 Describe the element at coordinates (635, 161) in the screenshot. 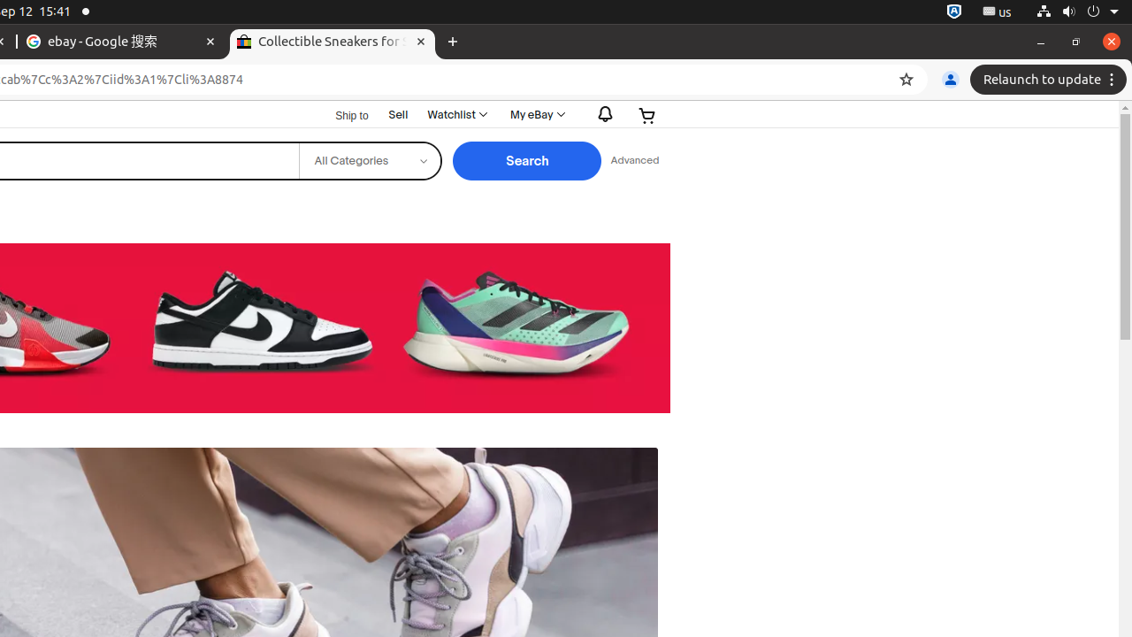

I see `Advanced Search` at that location.